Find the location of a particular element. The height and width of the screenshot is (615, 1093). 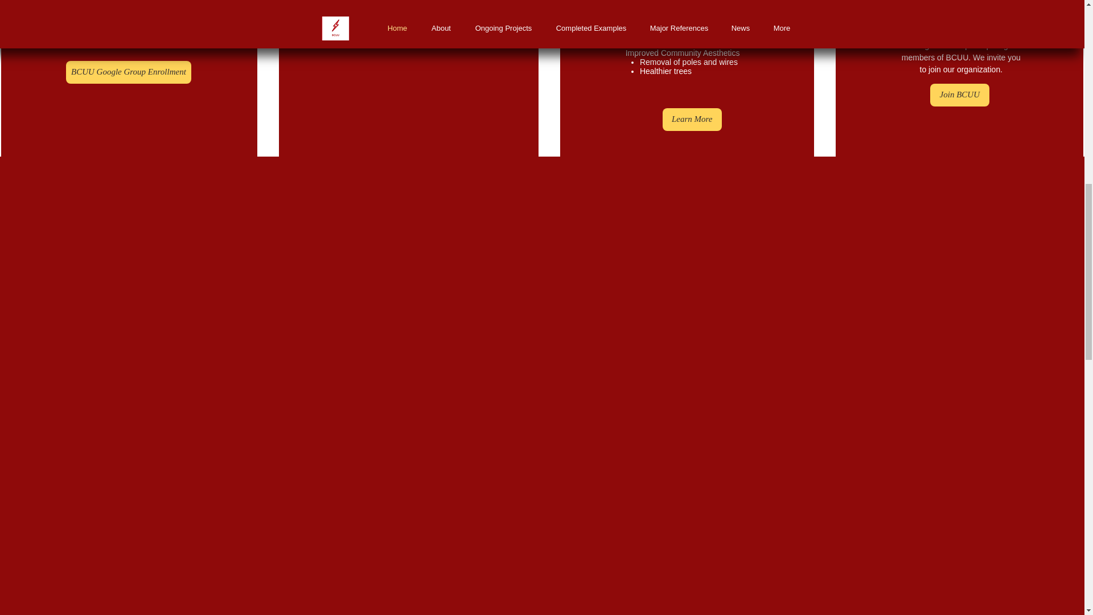

Join BCUU is located at coordinates (959, 95).